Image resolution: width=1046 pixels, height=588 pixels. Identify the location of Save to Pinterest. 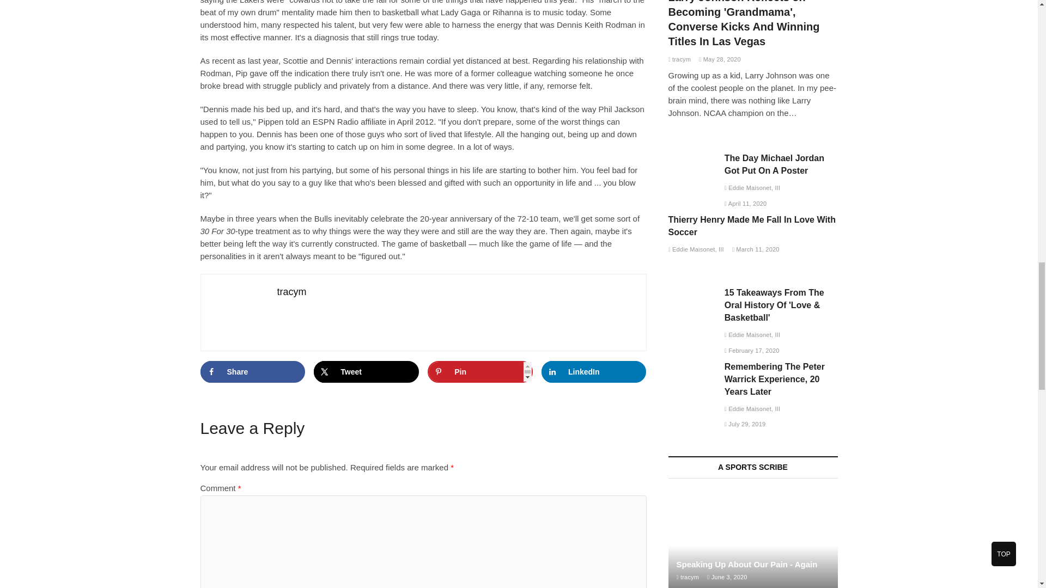
(480, 372).